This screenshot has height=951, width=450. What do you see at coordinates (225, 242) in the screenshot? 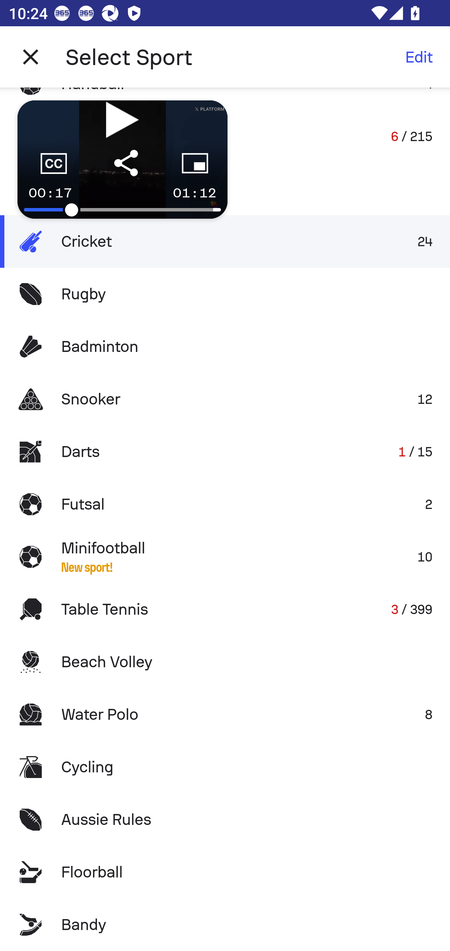
I see `Cricket 24` at bounding box center [225, 242].